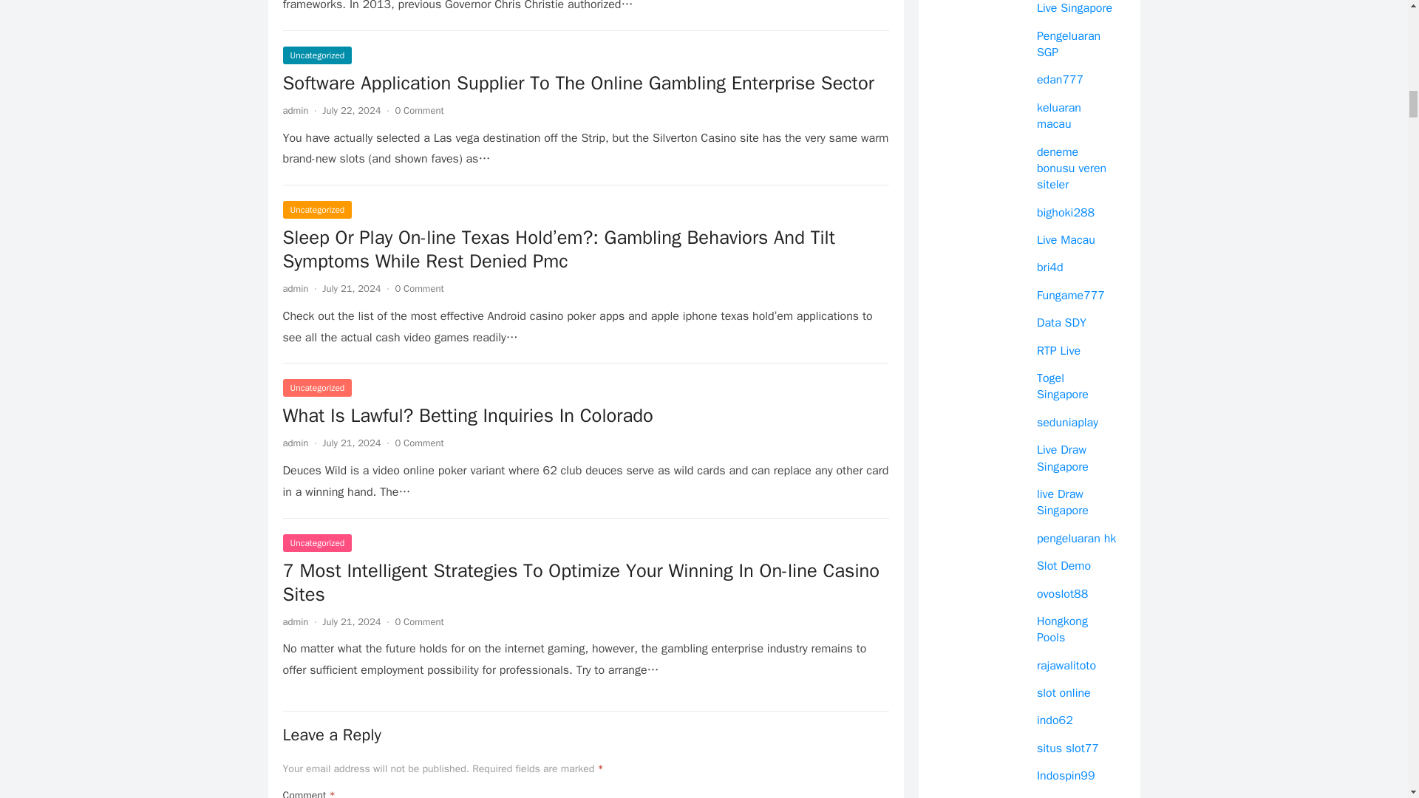 The width and height of the screenshot is (1419, 798). Describe the element at coordinates (295, 443) in the screenshot. I see `admin` at that location.